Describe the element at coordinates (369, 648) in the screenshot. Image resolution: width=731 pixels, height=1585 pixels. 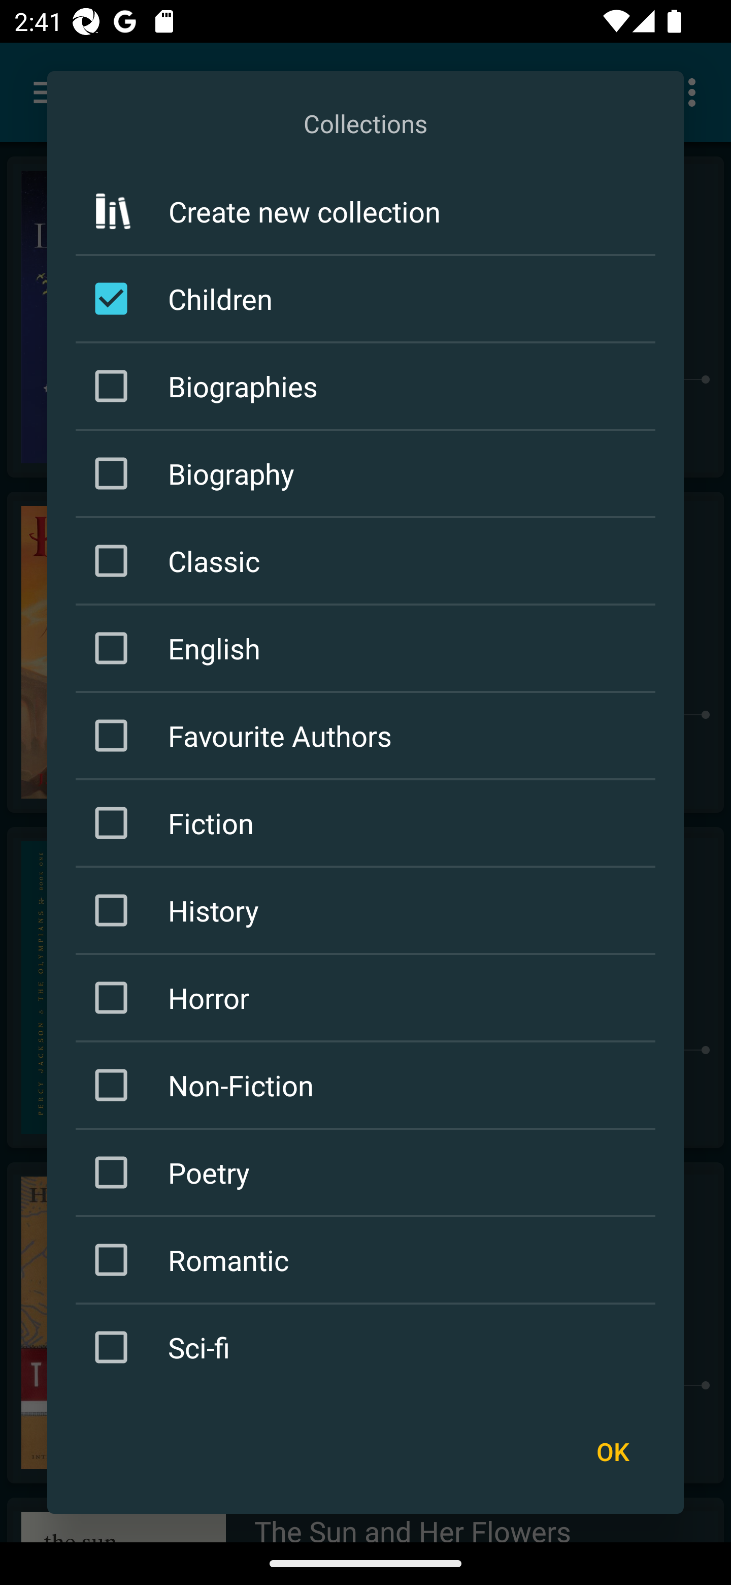
I see `English` at that location.